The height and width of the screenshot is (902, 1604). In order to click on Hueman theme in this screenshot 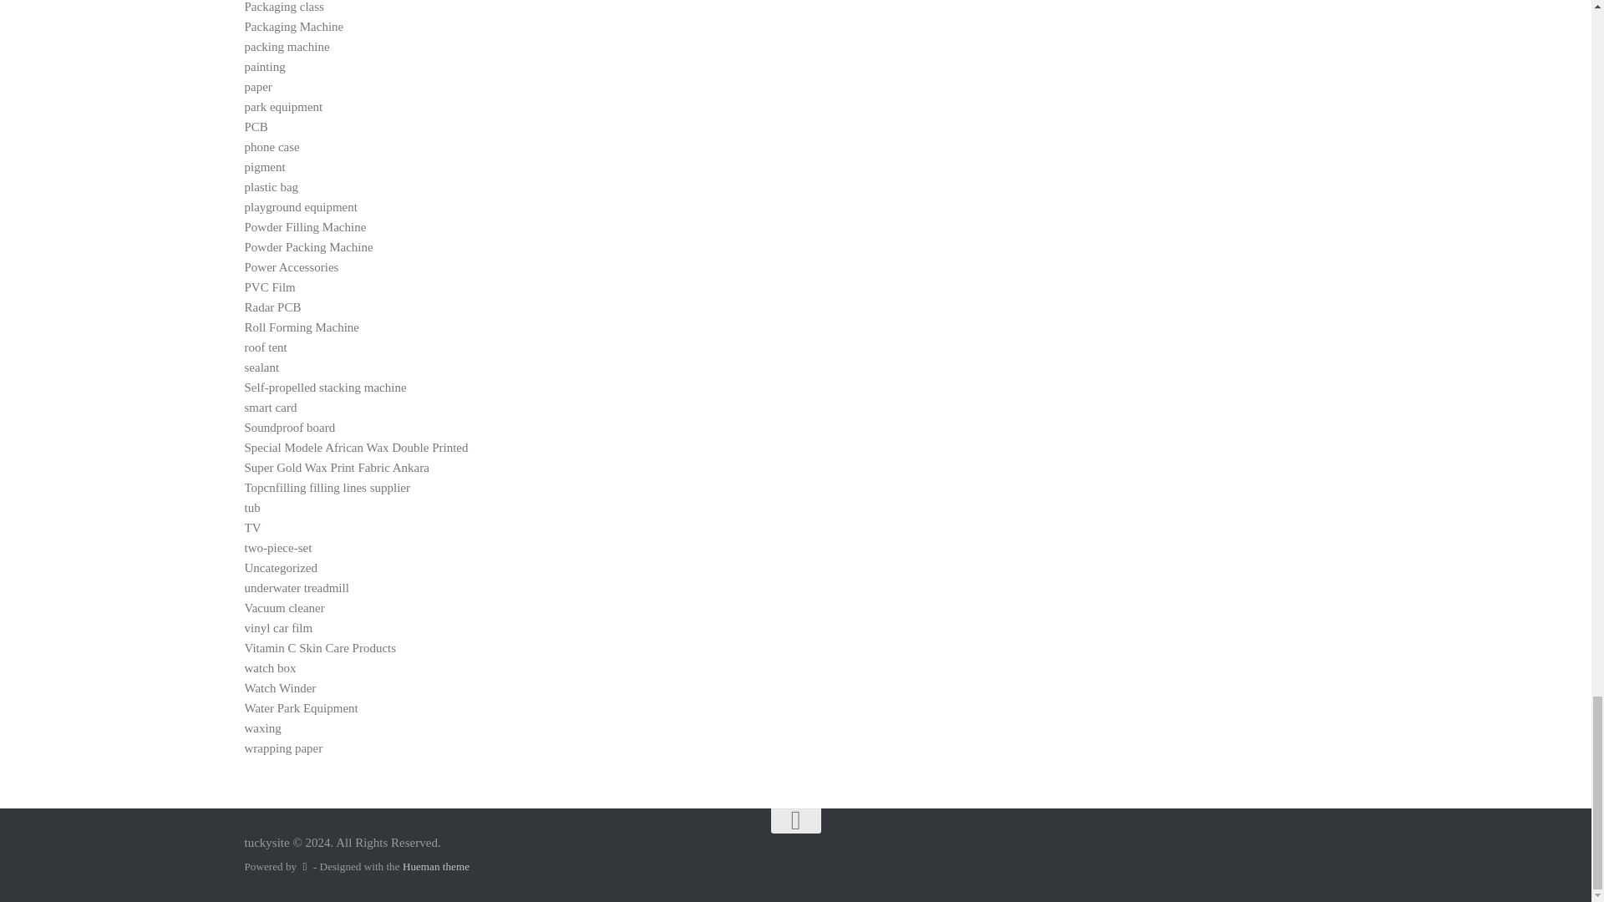, I will do `click(436, 867)`.